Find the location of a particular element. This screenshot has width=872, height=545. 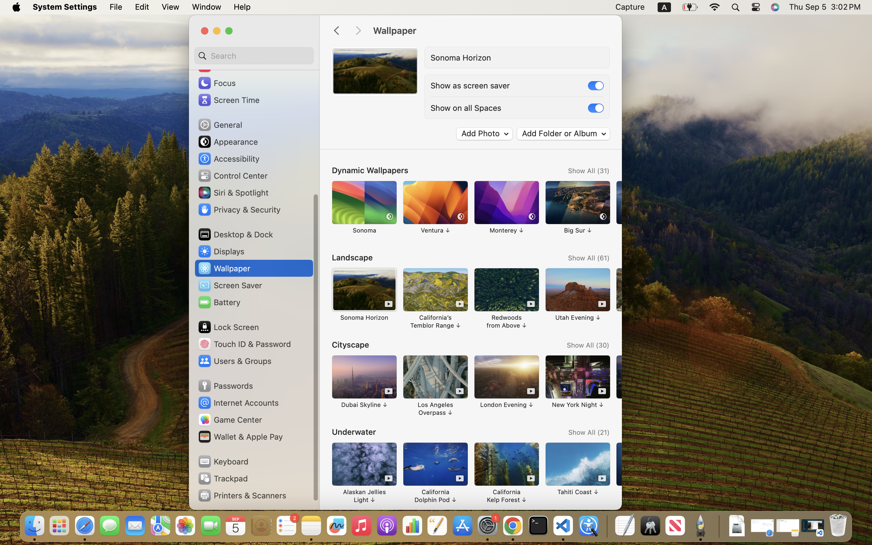

Wallpaper is located at coordinates (491, 31).